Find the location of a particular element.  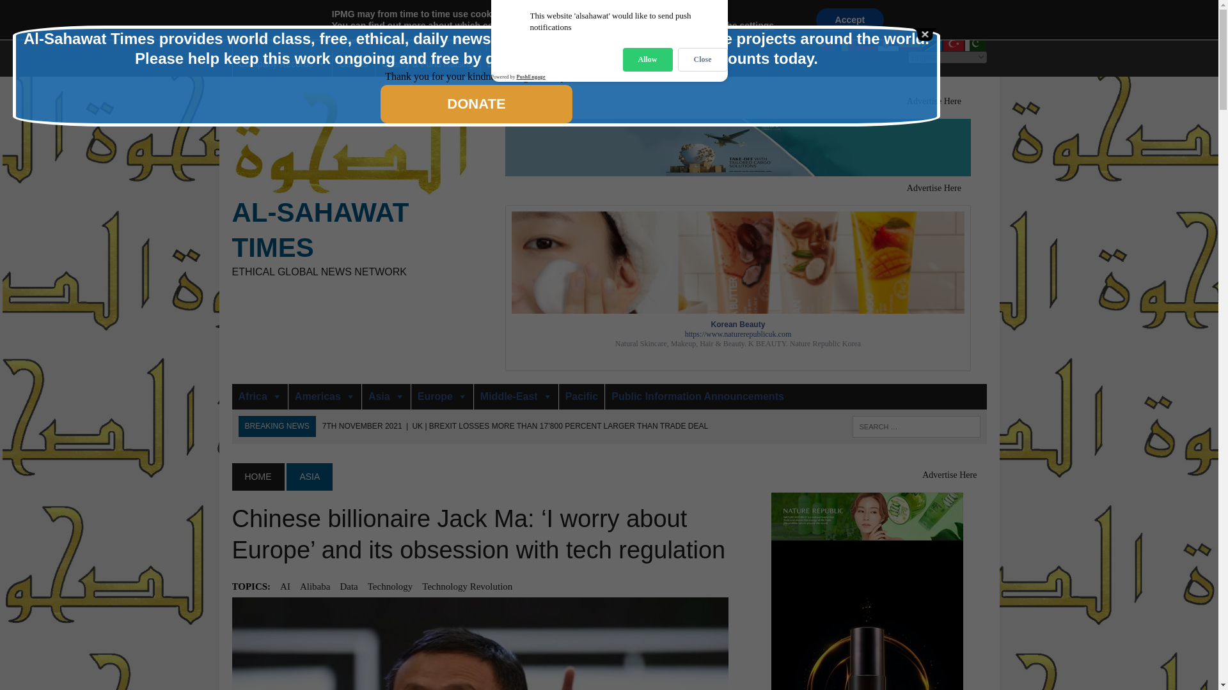

Become A Journalist is located at coordinates (473, 13).